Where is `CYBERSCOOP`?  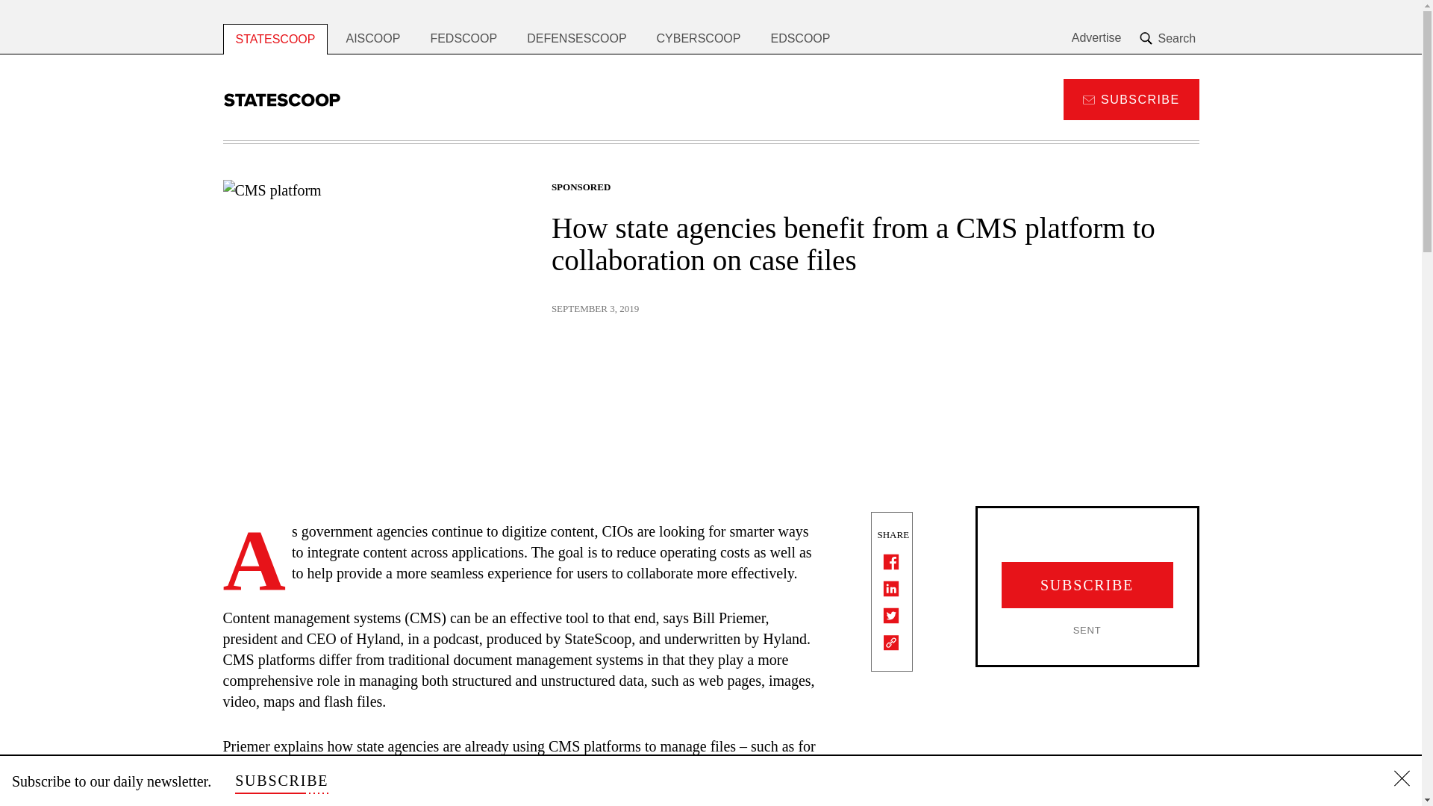 CYBERSCOOP is located at coordinates (699, 39).